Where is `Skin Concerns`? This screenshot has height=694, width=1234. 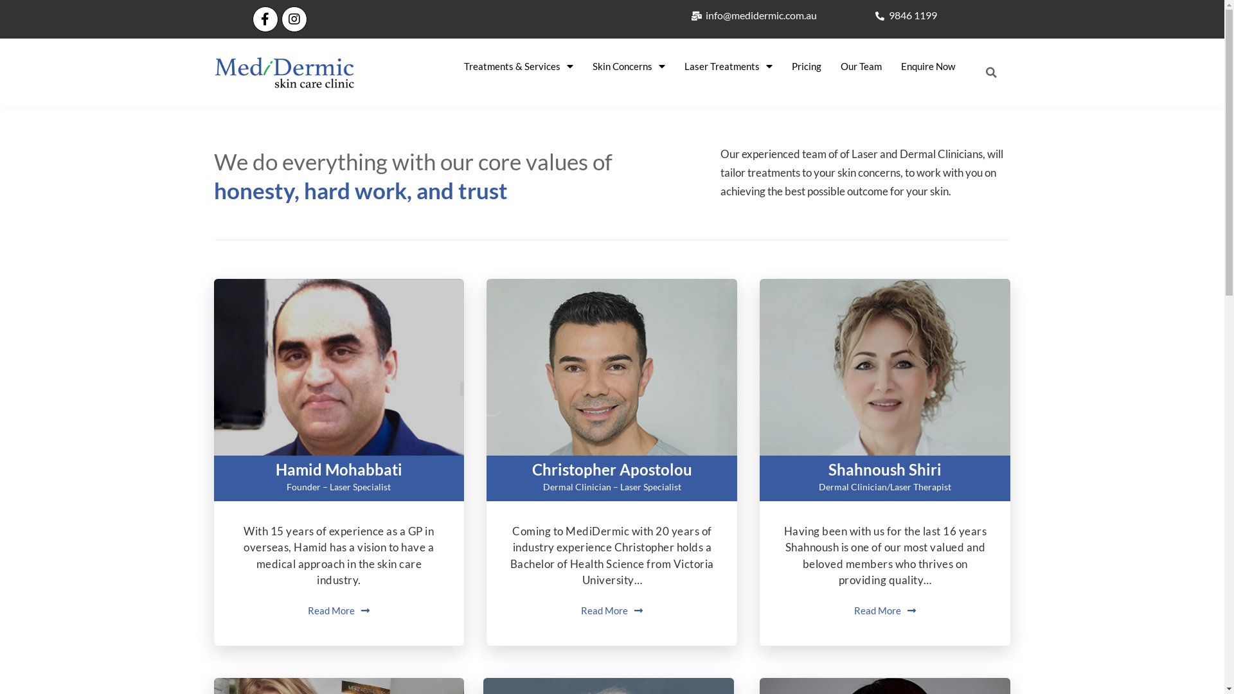 Skin Concerns is located at coordinates (629, 66).